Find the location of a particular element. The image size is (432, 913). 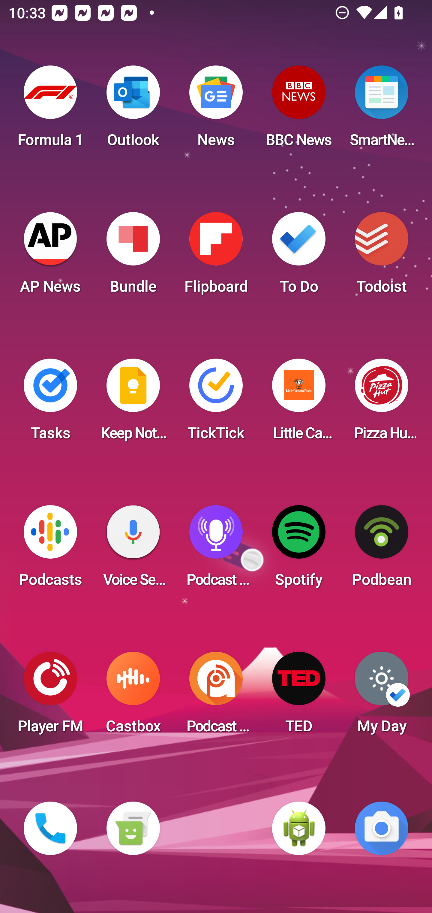

Phone is located at coordinates (50, 828).